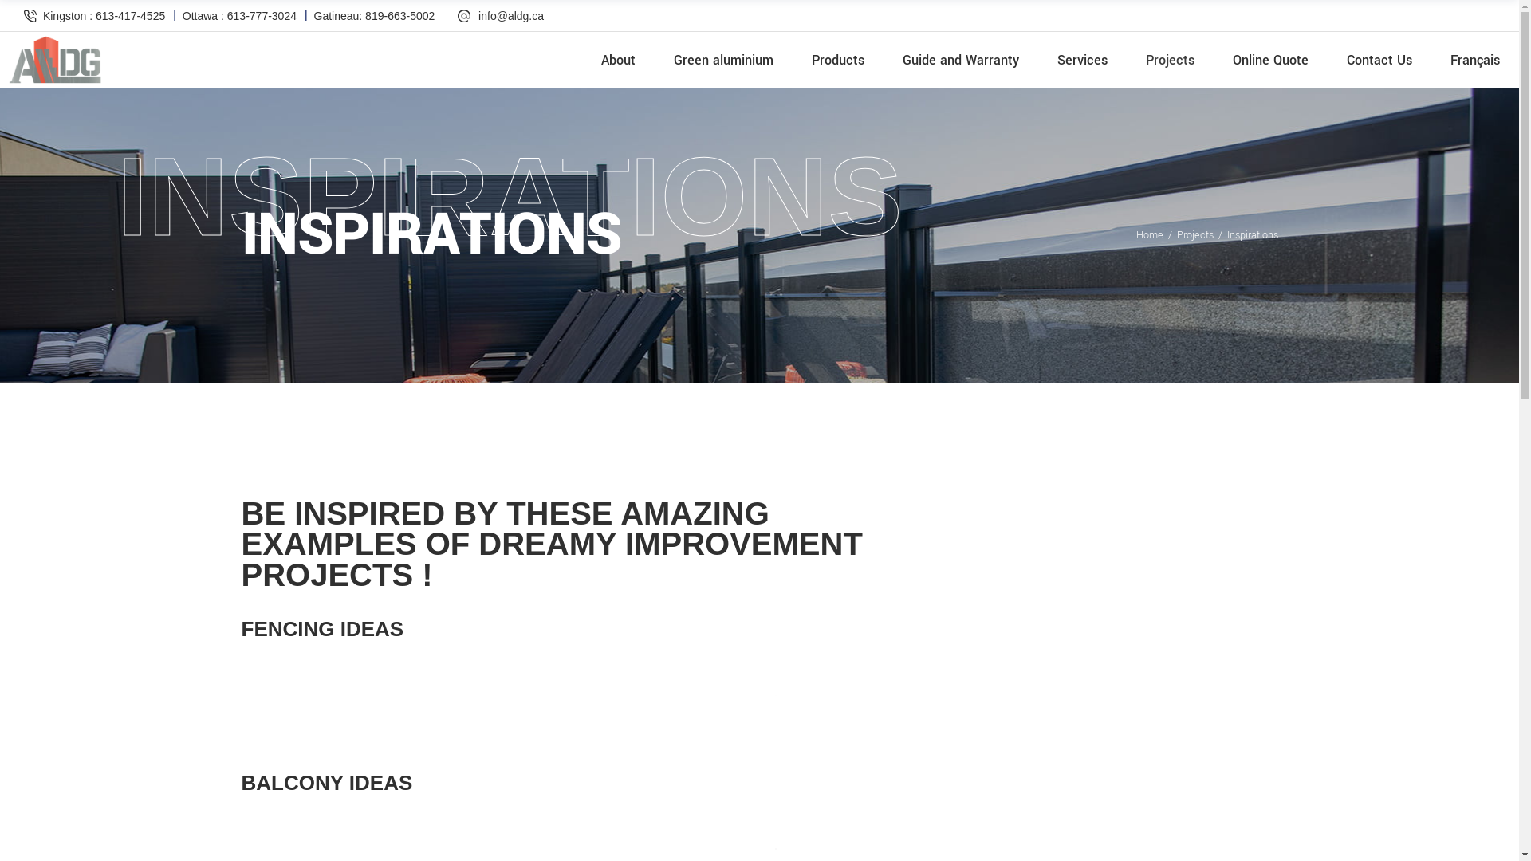  I want to click on Guide and Warranty, so click(961, 60).